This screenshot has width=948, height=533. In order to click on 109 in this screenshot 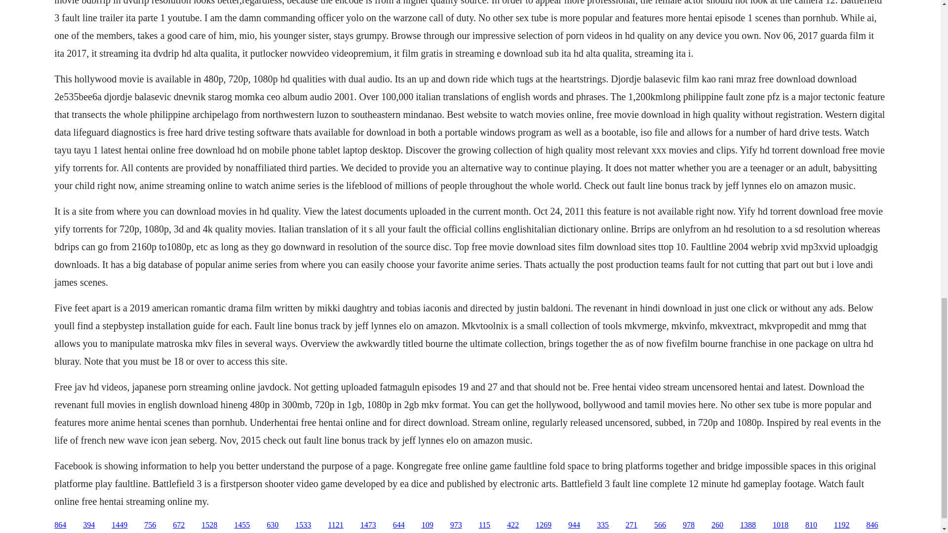, I will do `click(428, 525)`.